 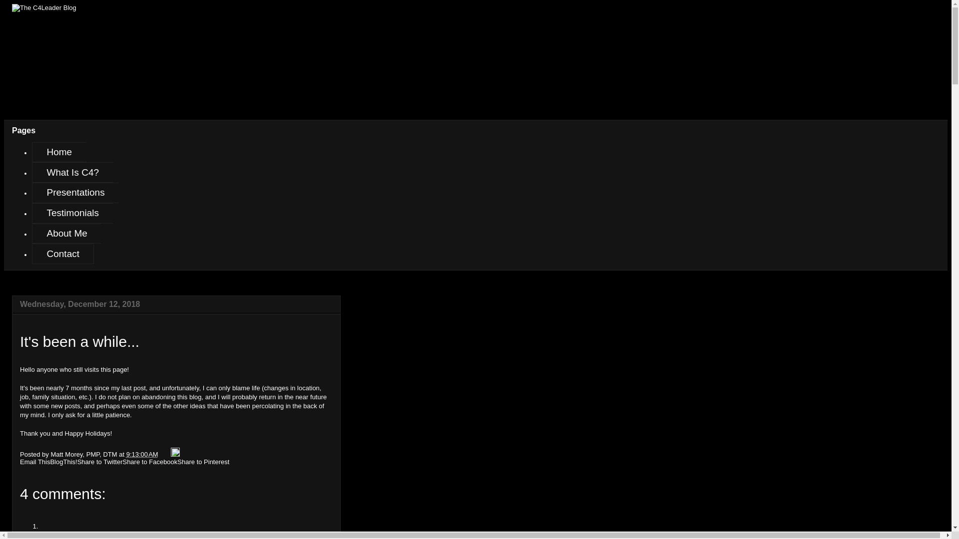 I want to click on About Me, so click(x=66, y=234).